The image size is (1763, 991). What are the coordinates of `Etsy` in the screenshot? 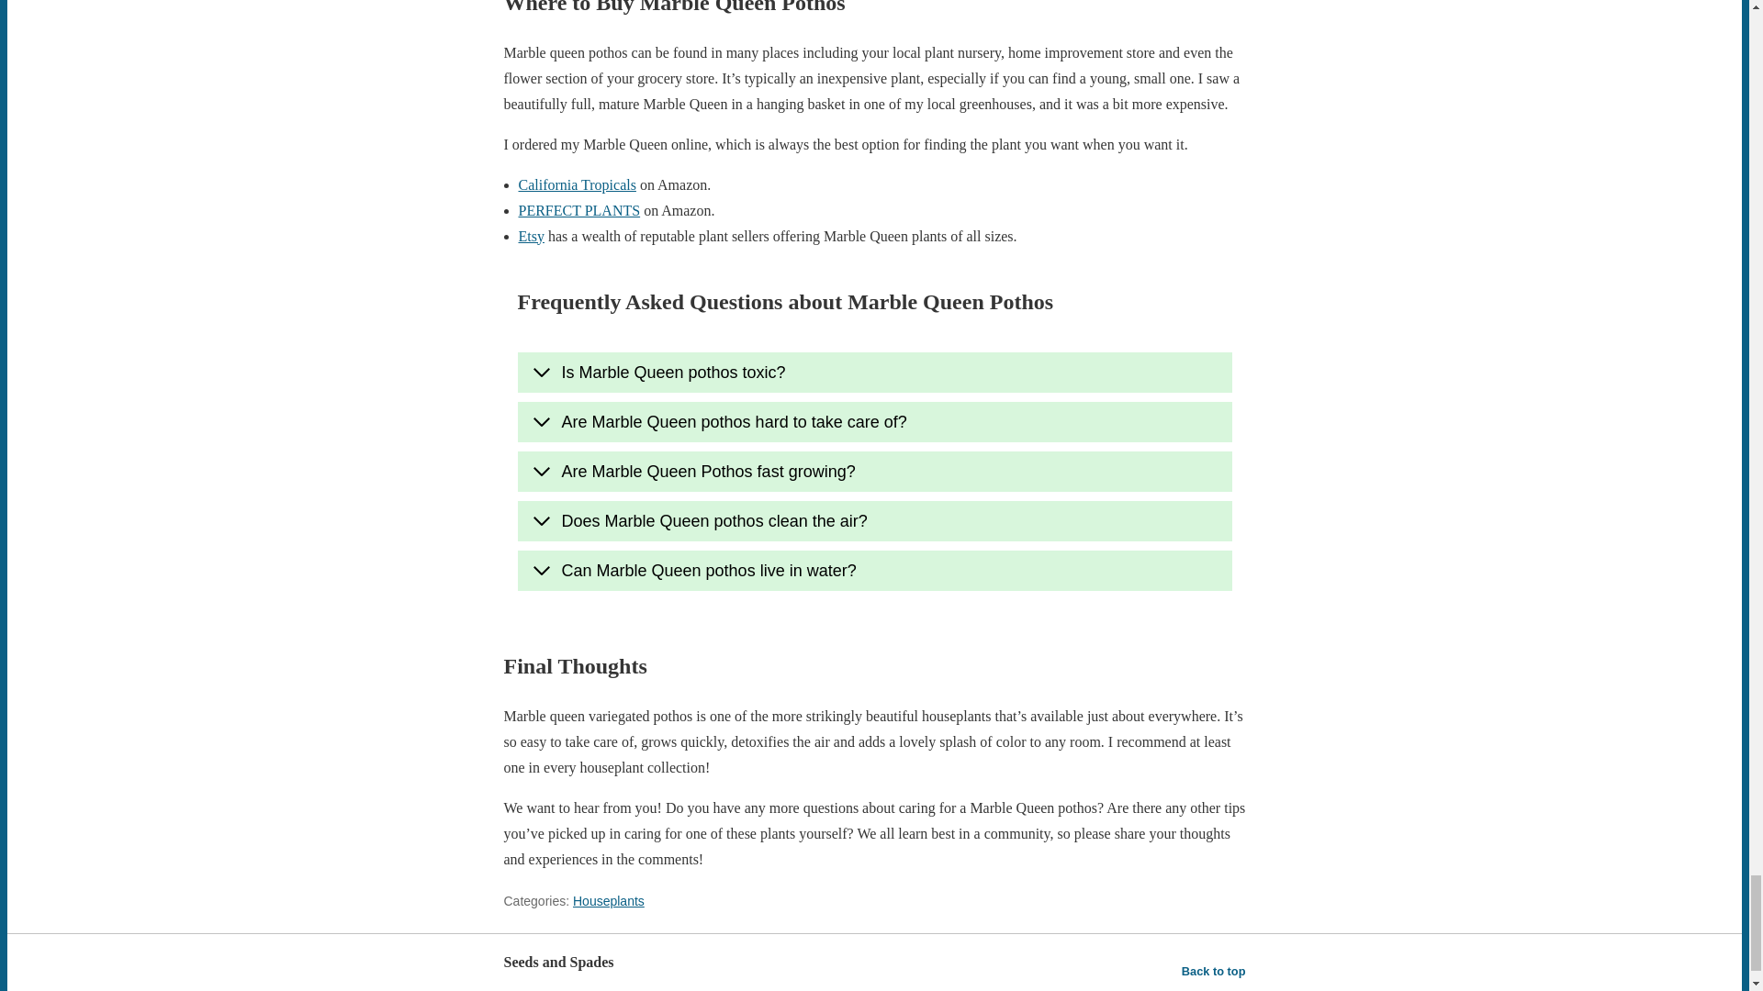 It's located at (531, 236).